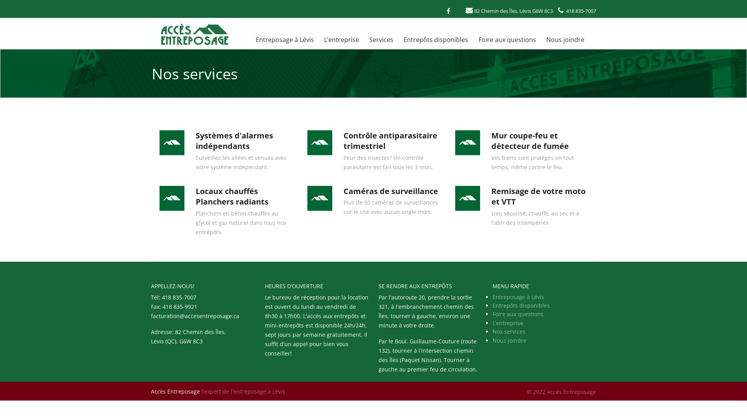  Describe the element at coordinates (381, 40) in the screenshot. I see `Services` at that location.